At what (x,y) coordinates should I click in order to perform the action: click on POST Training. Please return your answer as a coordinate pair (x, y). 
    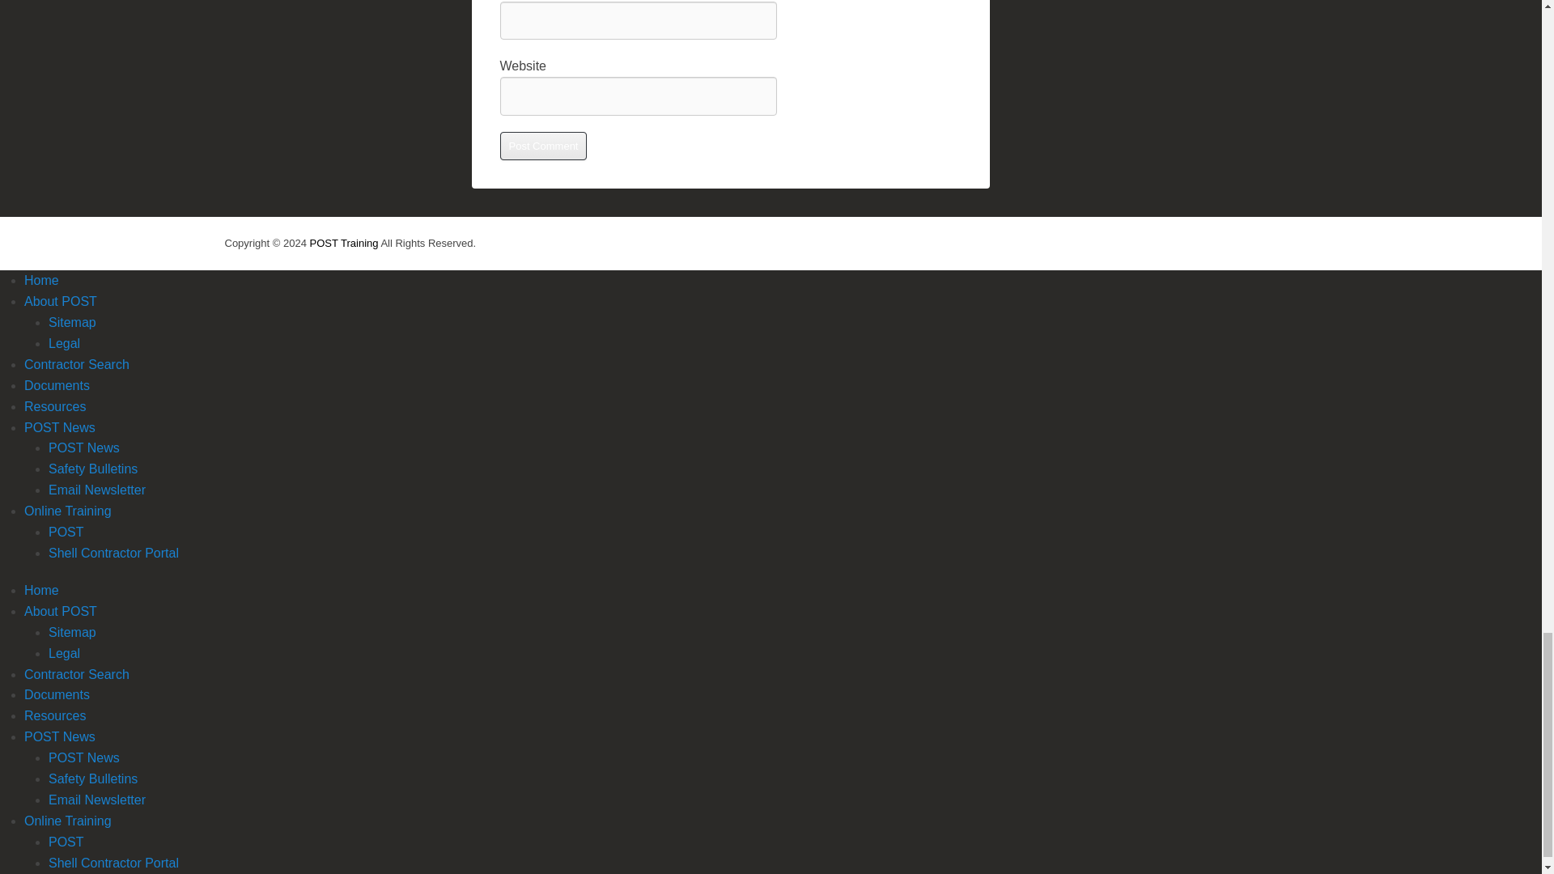
    Looking at the image, I should click on (343, 243).